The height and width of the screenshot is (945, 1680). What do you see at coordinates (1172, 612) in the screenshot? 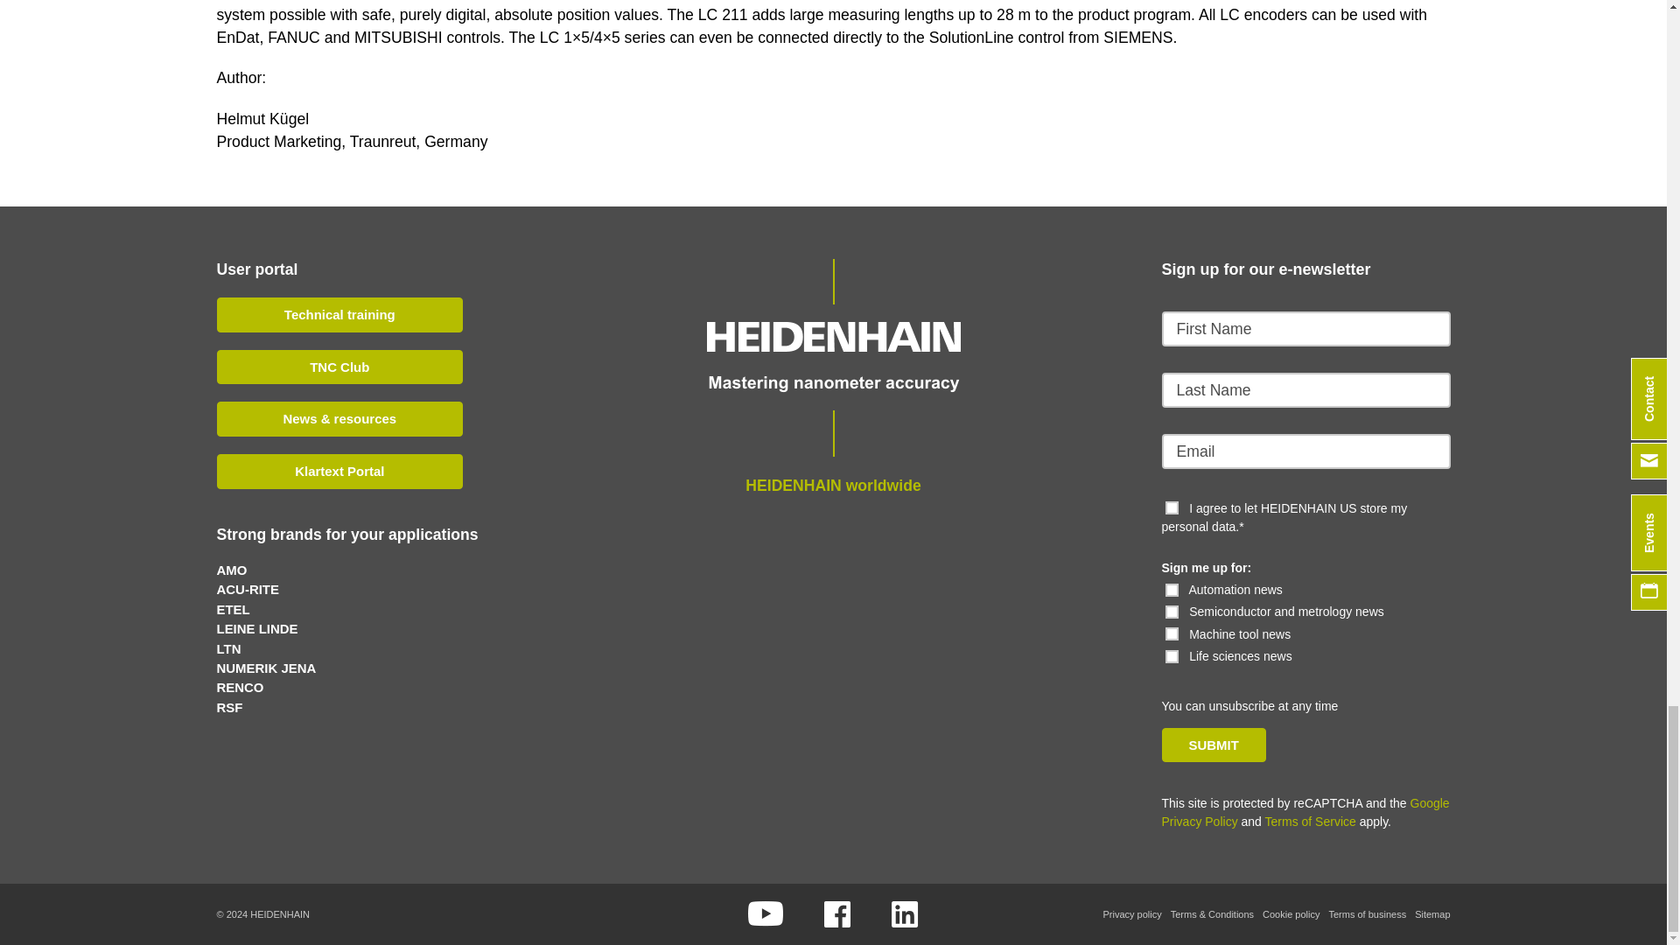
I see `Semiconductor and metrology news` at bounding box center [1172, 612].